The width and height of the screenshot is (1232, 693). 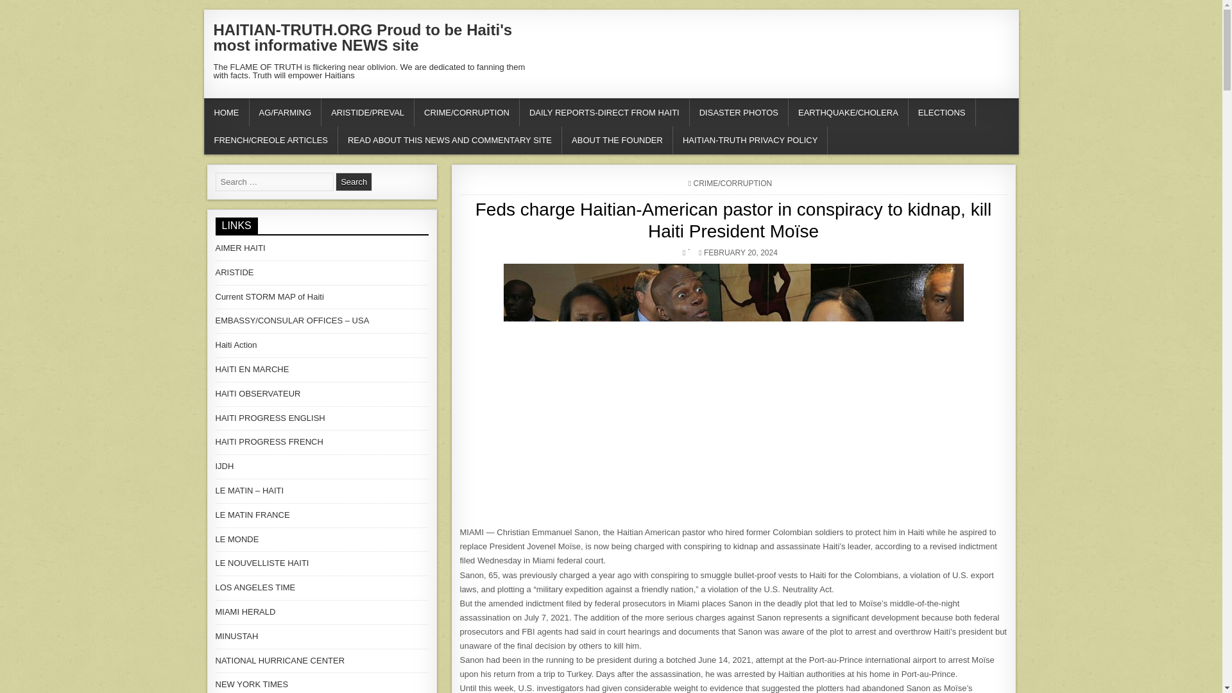 I want to click on DISASTER PHOTOS, so click(x=739, y=112).